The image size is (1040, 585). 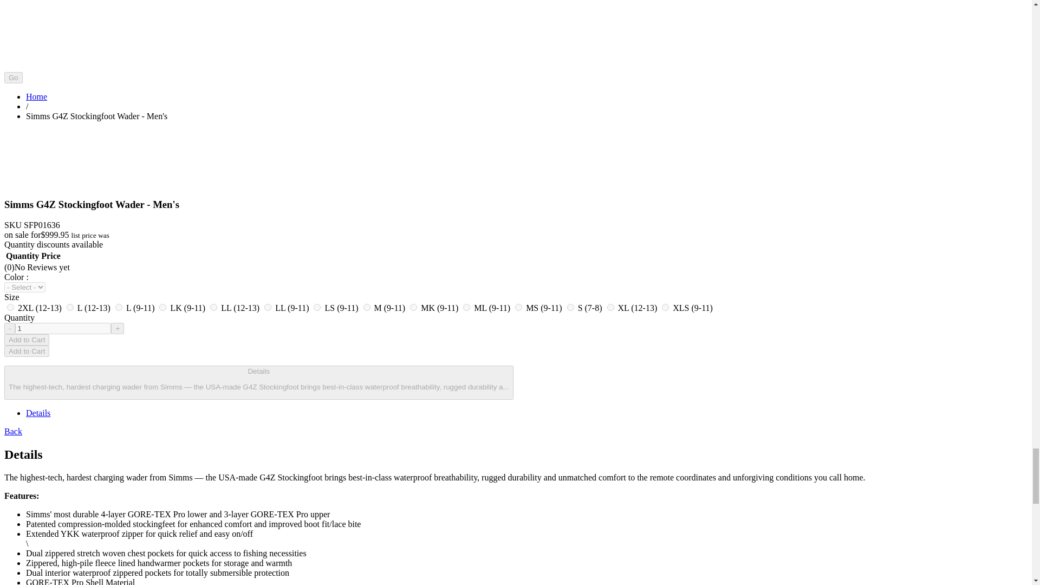 I want to click on 1587, so click(x=11, y=307).